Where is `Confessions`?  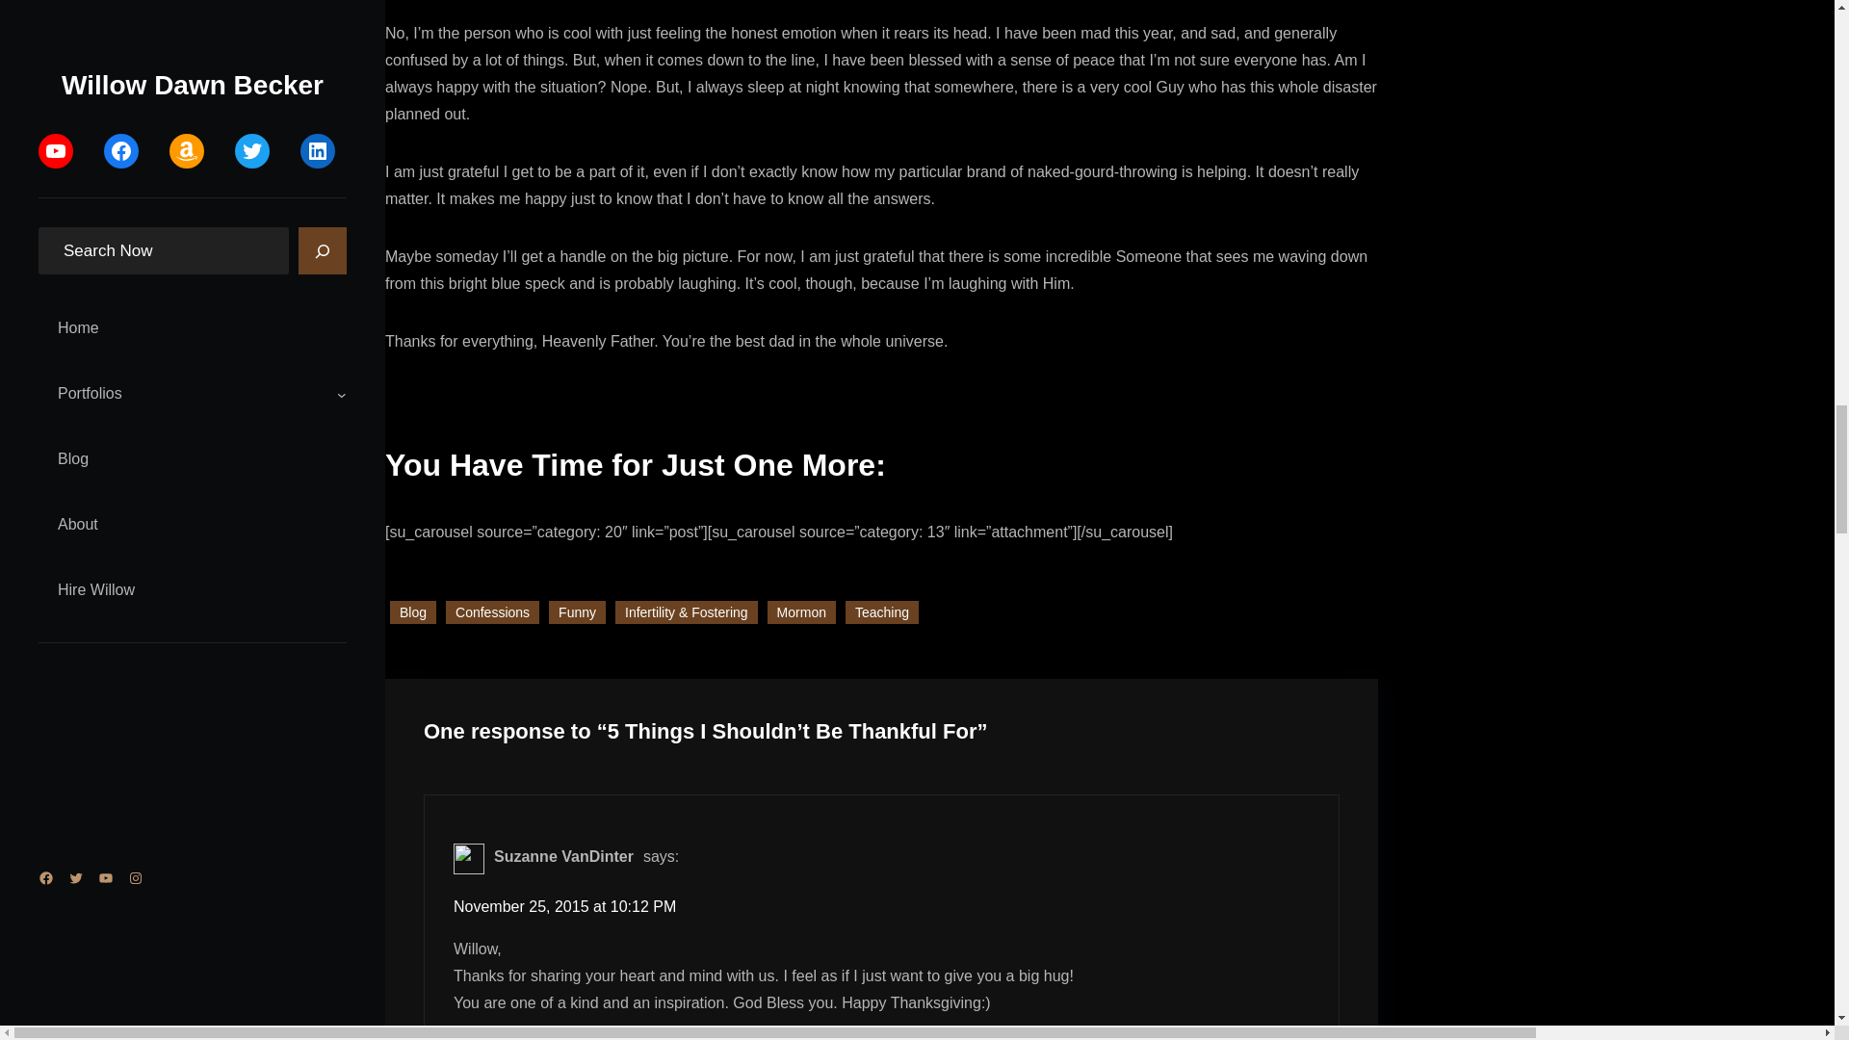 Confessions is located at coordinates (492, 616).